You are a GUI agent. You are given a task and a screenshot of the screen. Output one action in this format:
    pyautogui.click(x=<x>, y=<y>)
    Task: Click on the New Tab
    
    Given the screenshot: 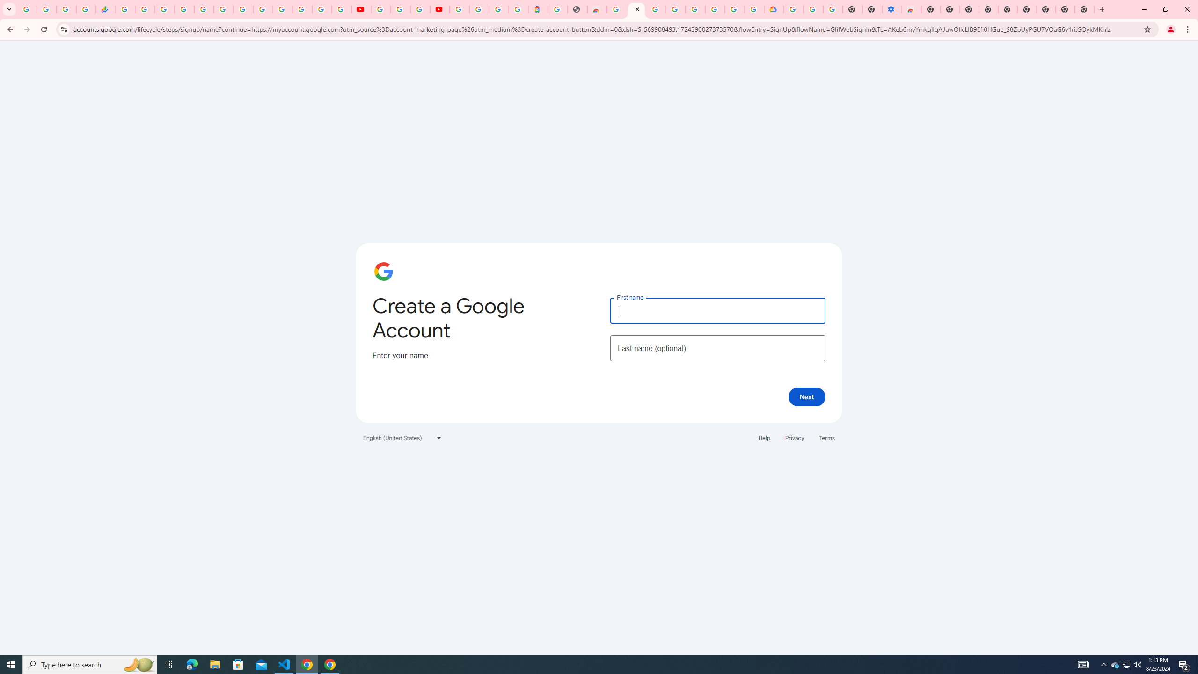 What is the action you would take?
    pyautogui.click(x=931, y=9)
    